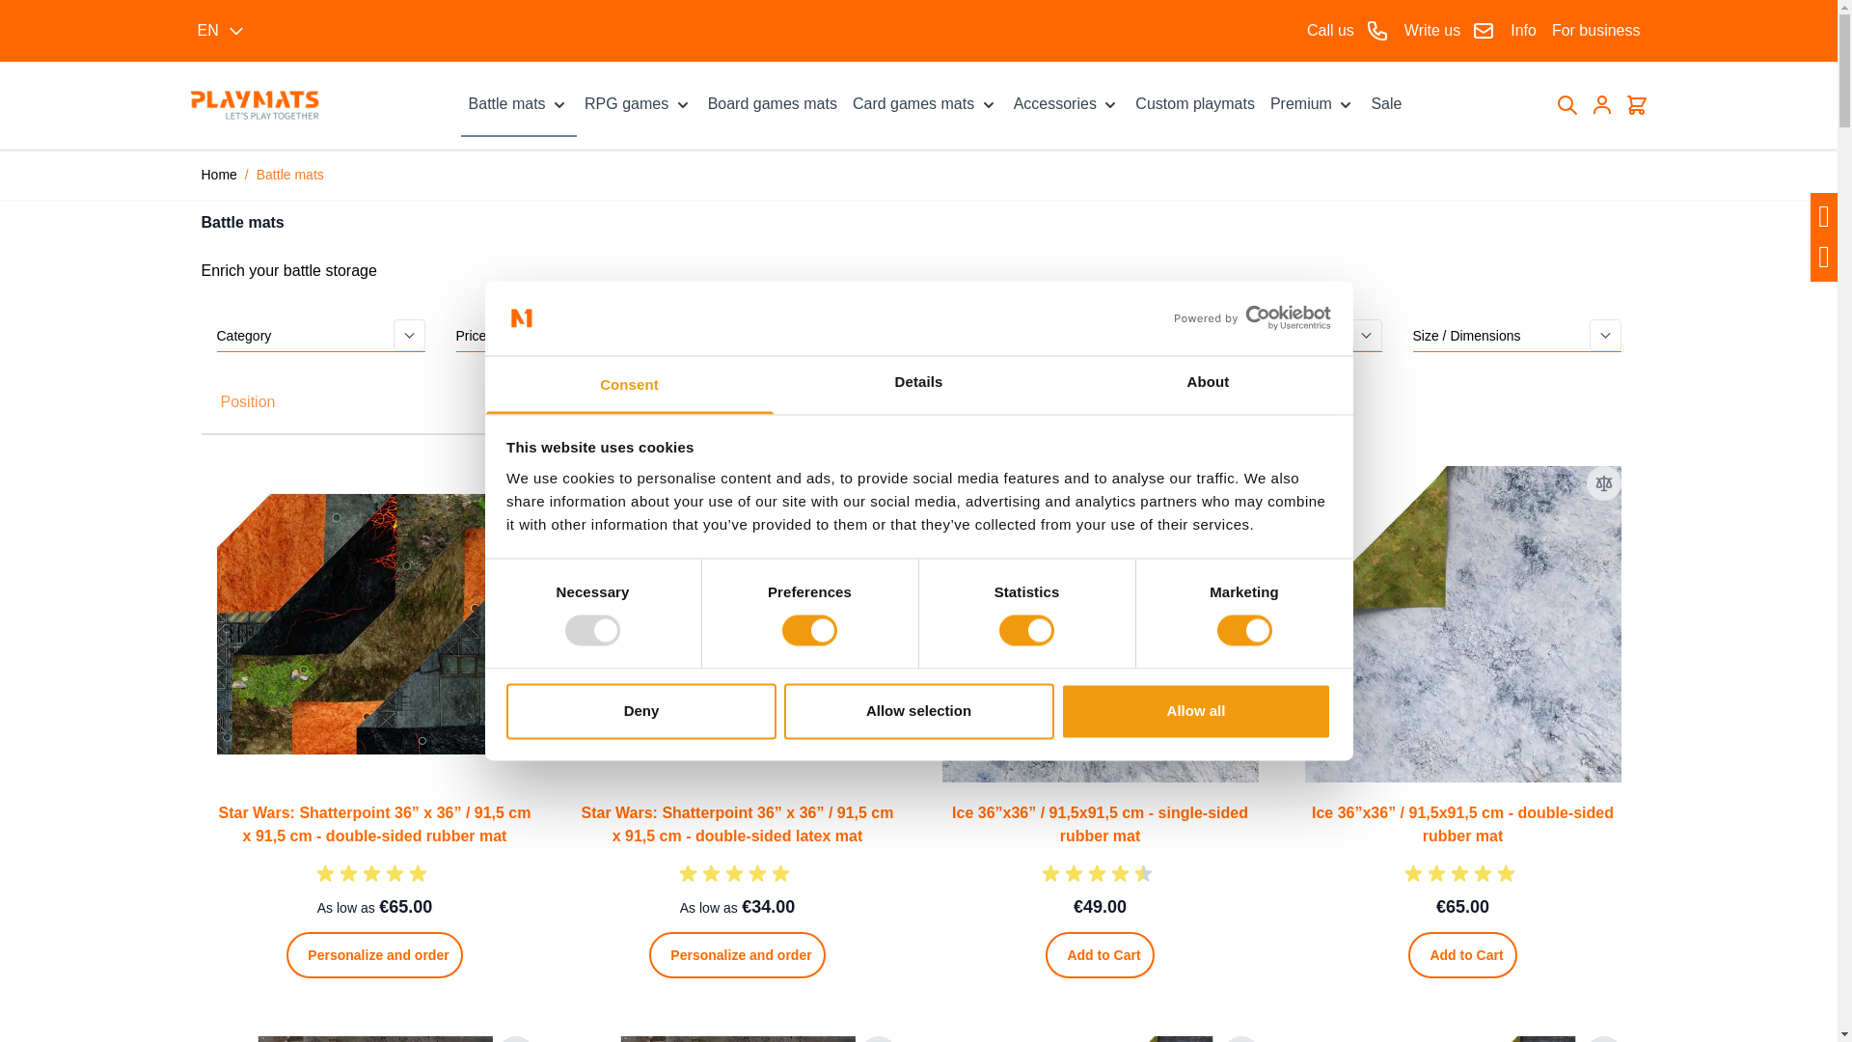 The image size is (1852, 1042). Describe the element at coordinates (918, 384) in the screenshot. I see `Details` at that location.